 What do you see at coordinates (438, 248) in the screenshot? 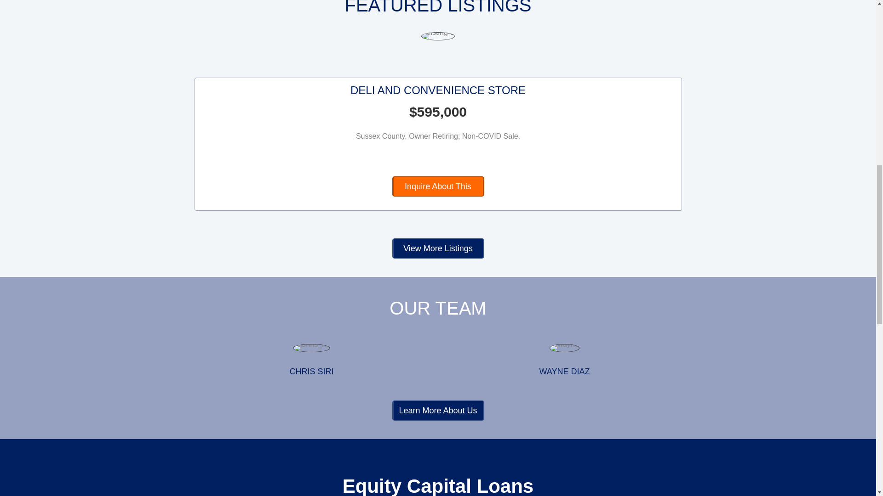
I see `View More Listings` at bounding box center [438, 248].